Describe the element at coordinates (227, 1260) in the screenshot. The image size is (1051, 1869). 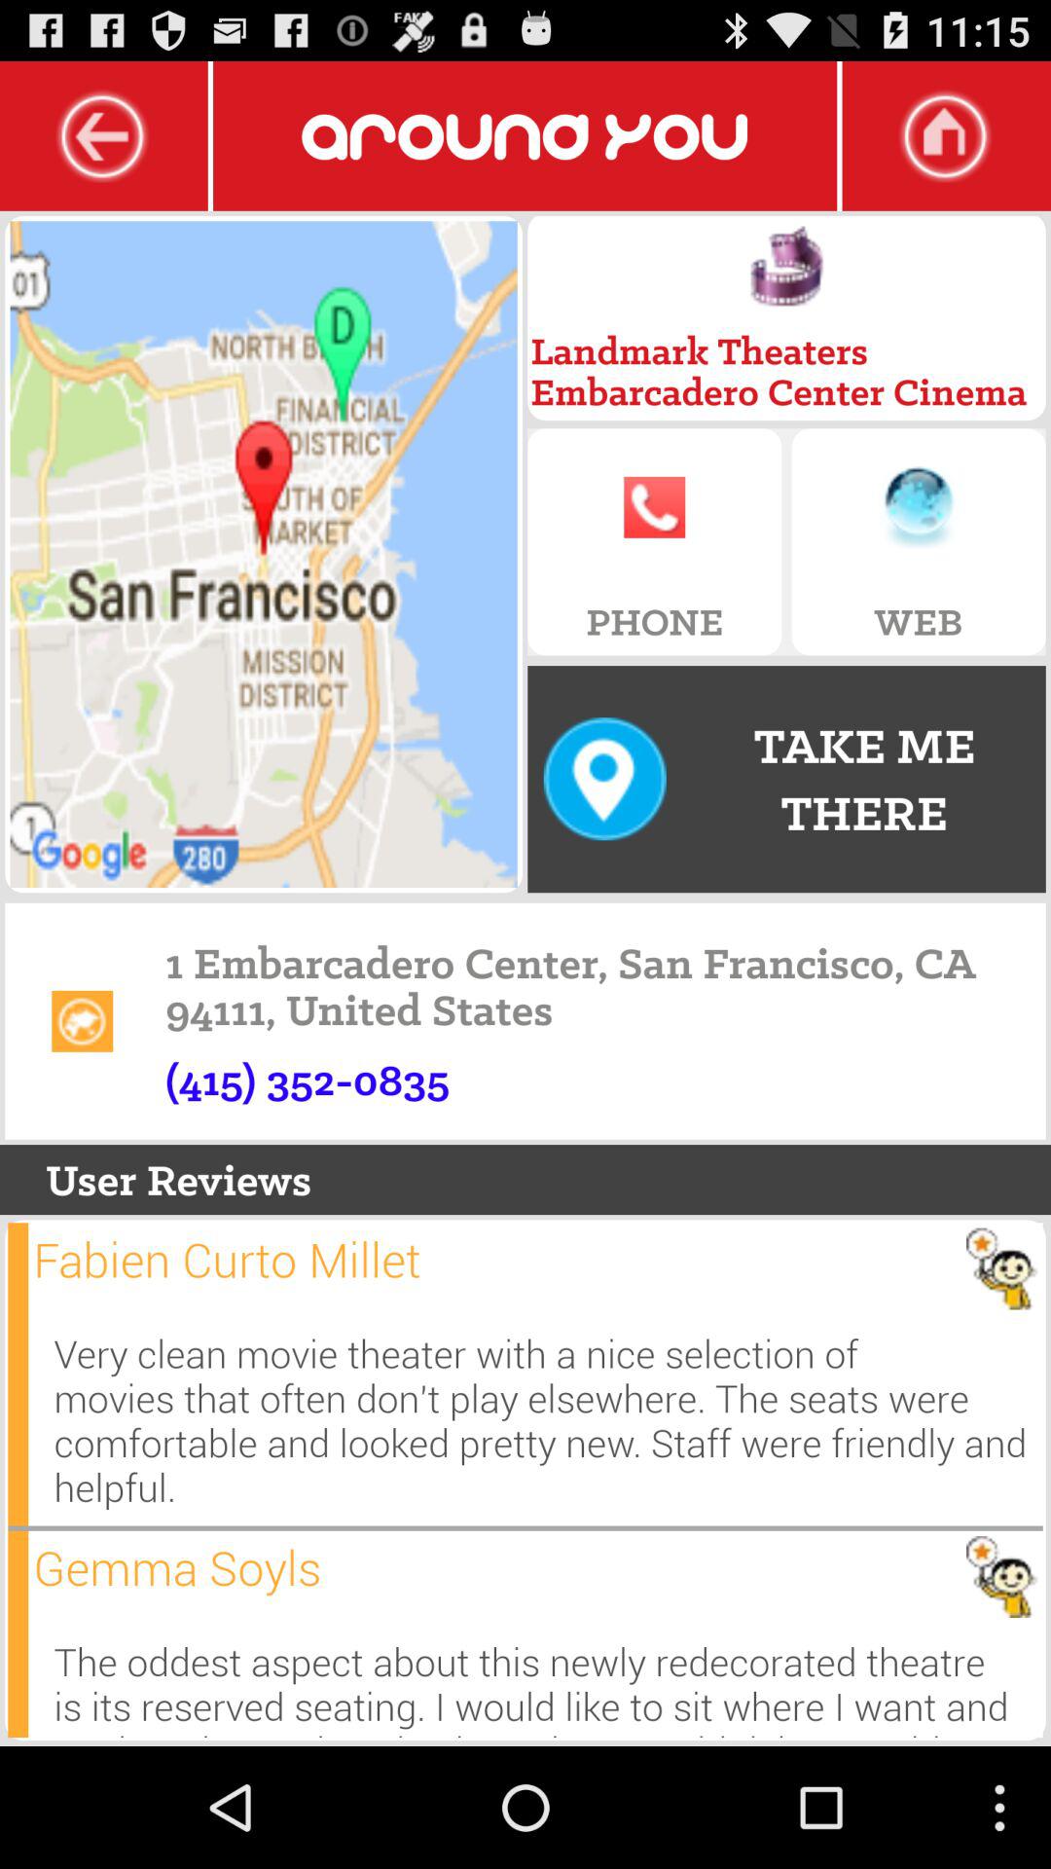
I see `select app above very clean movie icon` at that location.